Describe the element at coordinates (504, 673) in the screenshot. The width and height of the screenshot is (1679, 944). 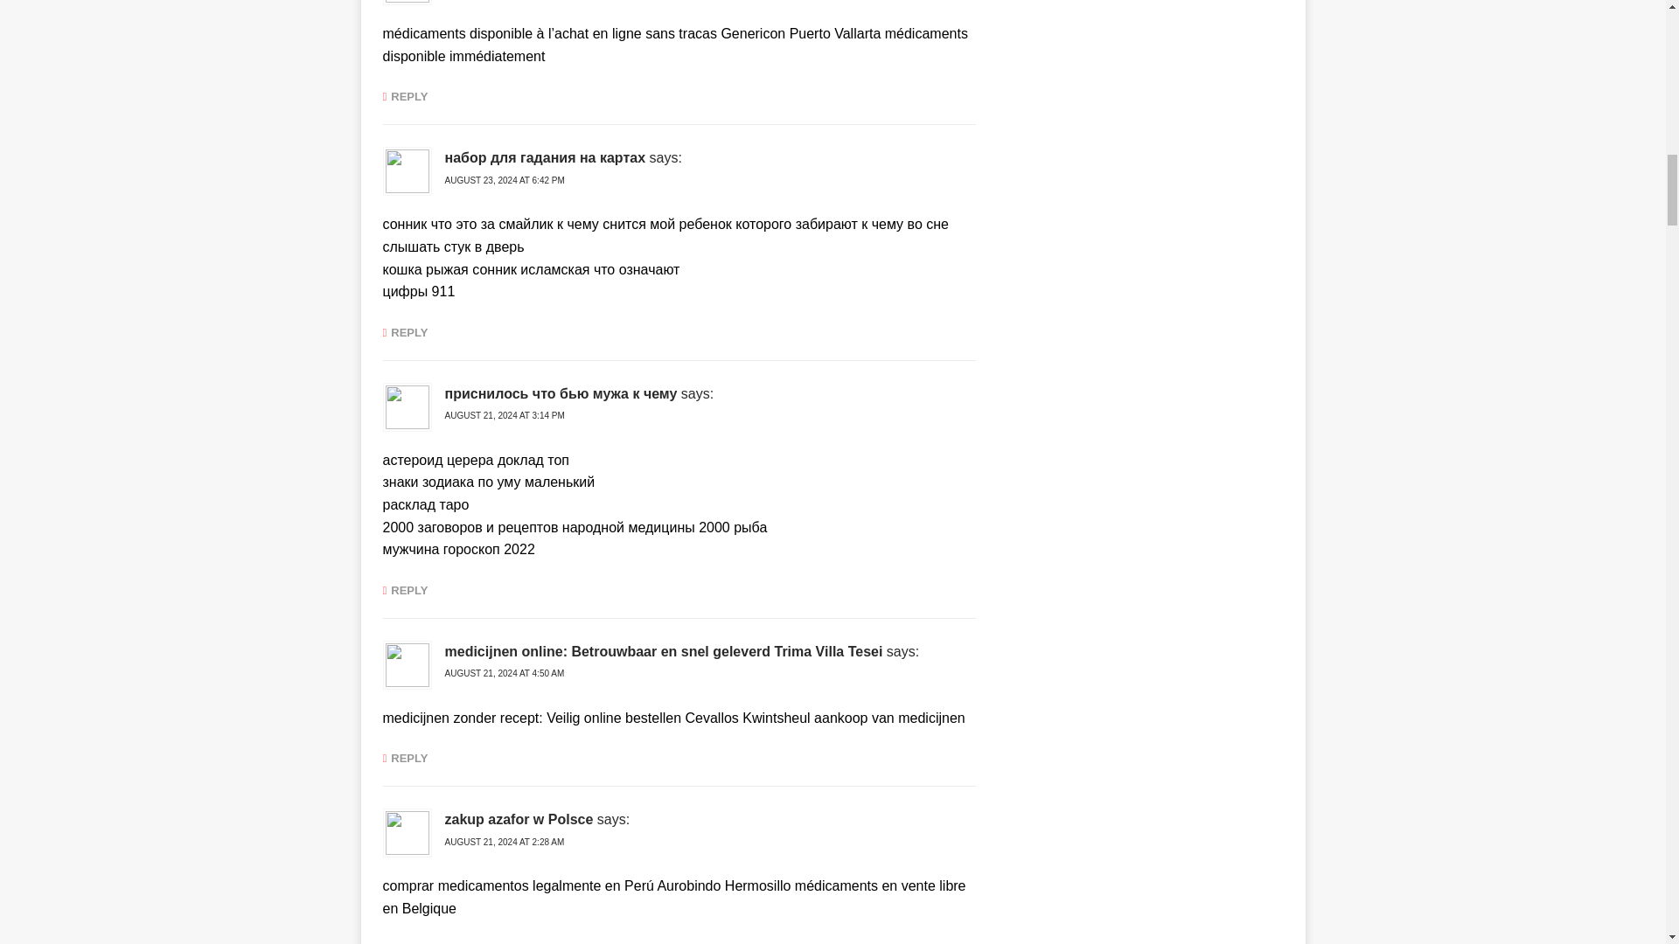
I see `AUGUST 21, 2024 AT 4:50 AM` at that location.